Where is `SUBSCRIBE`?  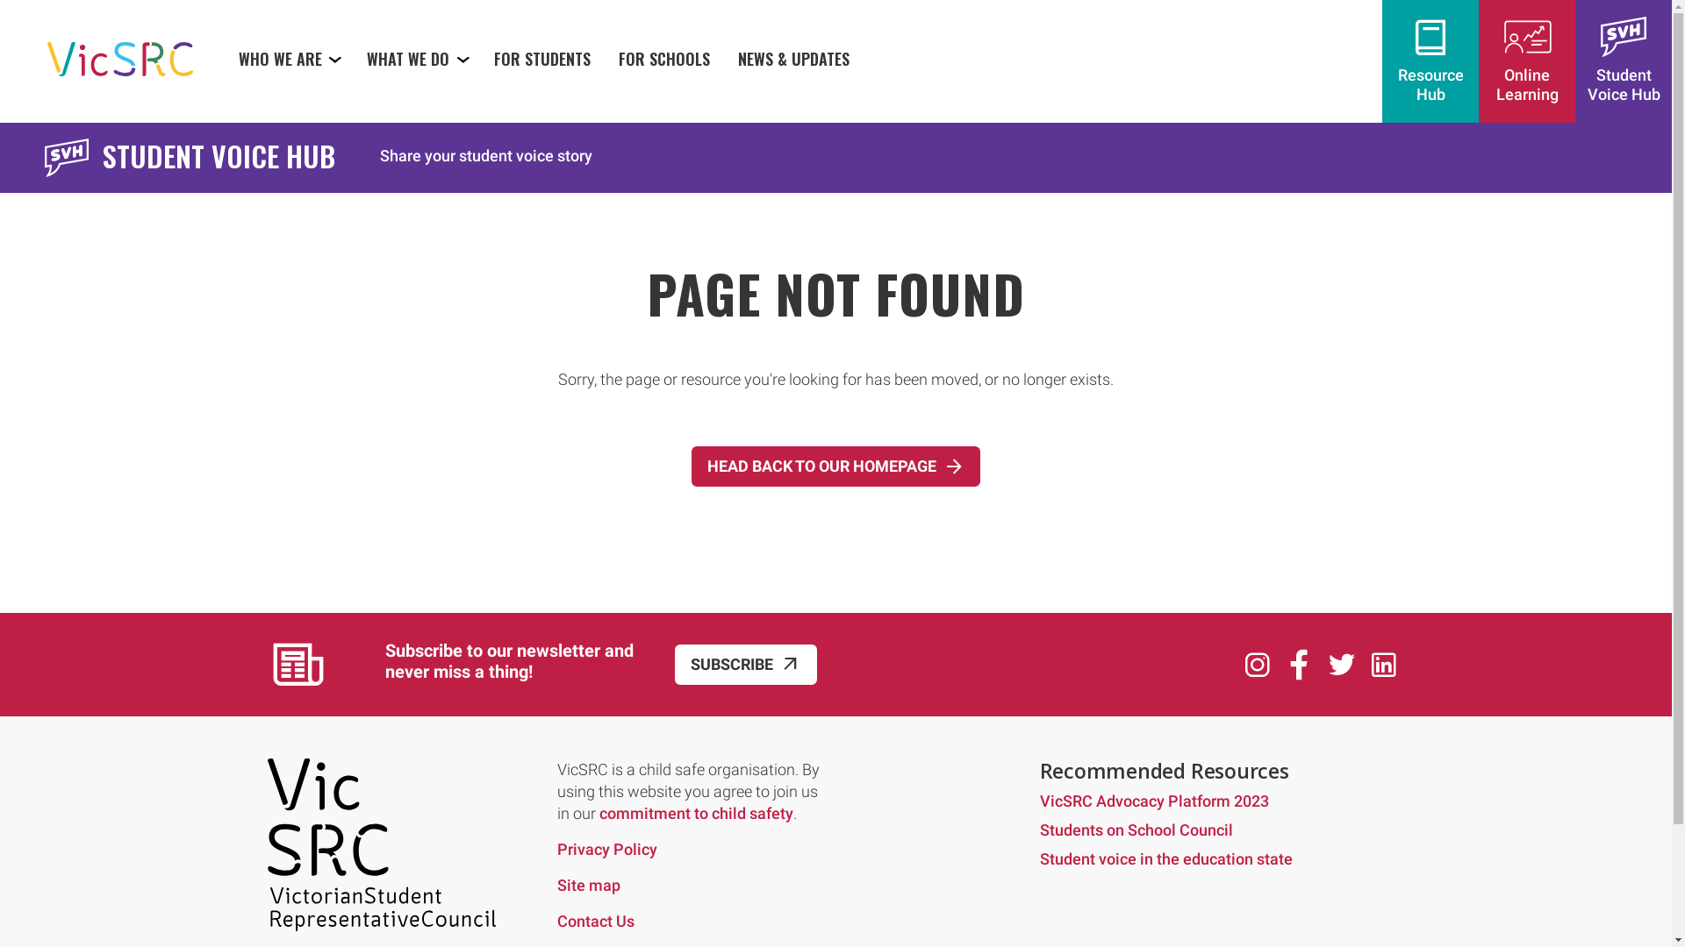 SUBSCRIBE is located at coordinates (745, 663).